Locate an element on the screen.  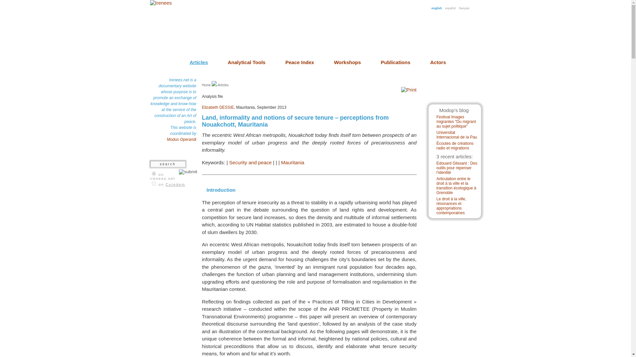
Show a printable version of this article is located at coordinates (407, 90).